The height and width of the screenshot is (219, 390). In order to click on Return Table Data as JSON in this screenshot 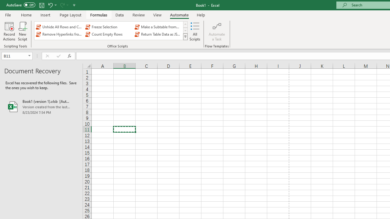, I will do `click(158, 34)`.